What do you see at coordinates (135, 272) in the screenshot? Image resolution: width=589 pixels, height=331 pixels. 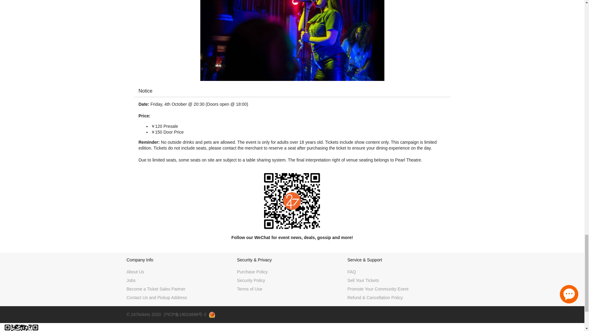 I see `About Us` at bounding box center [135, 272].